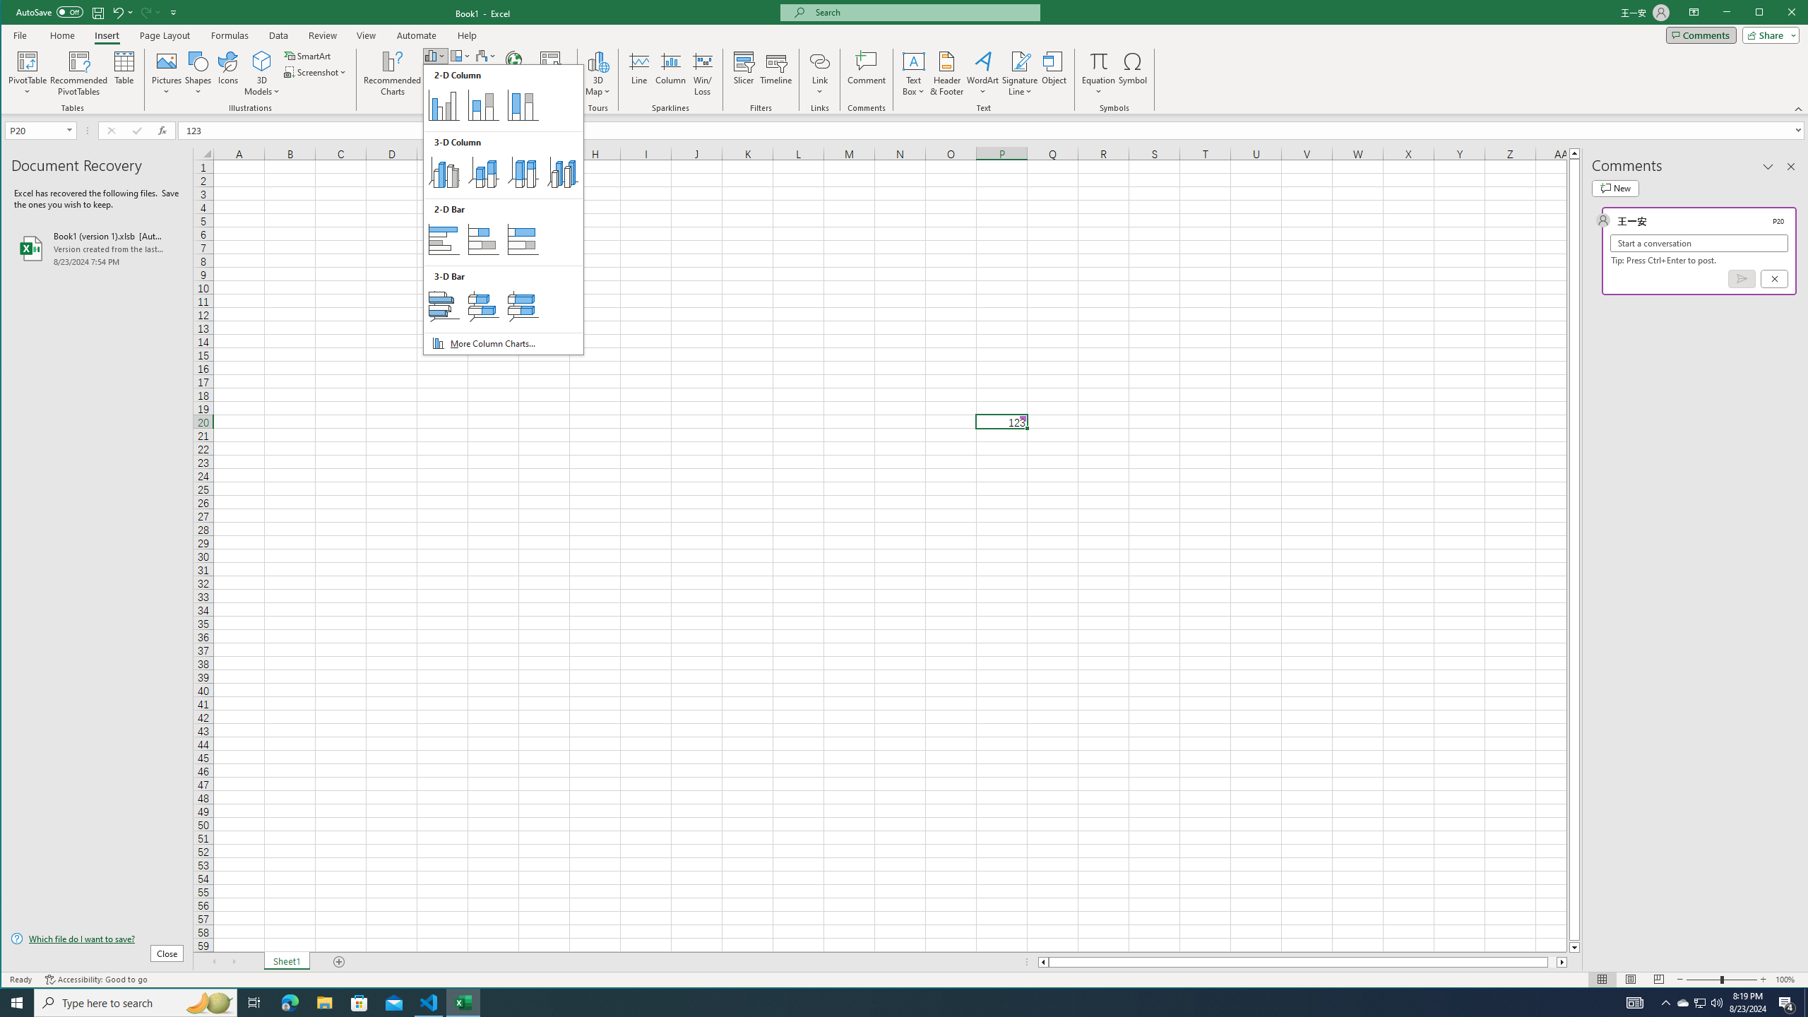  What do you see at coordinates (1799, 109) in the screenshot?
I see `Collapse the Ribbon` at bounding box center [1799, 109].